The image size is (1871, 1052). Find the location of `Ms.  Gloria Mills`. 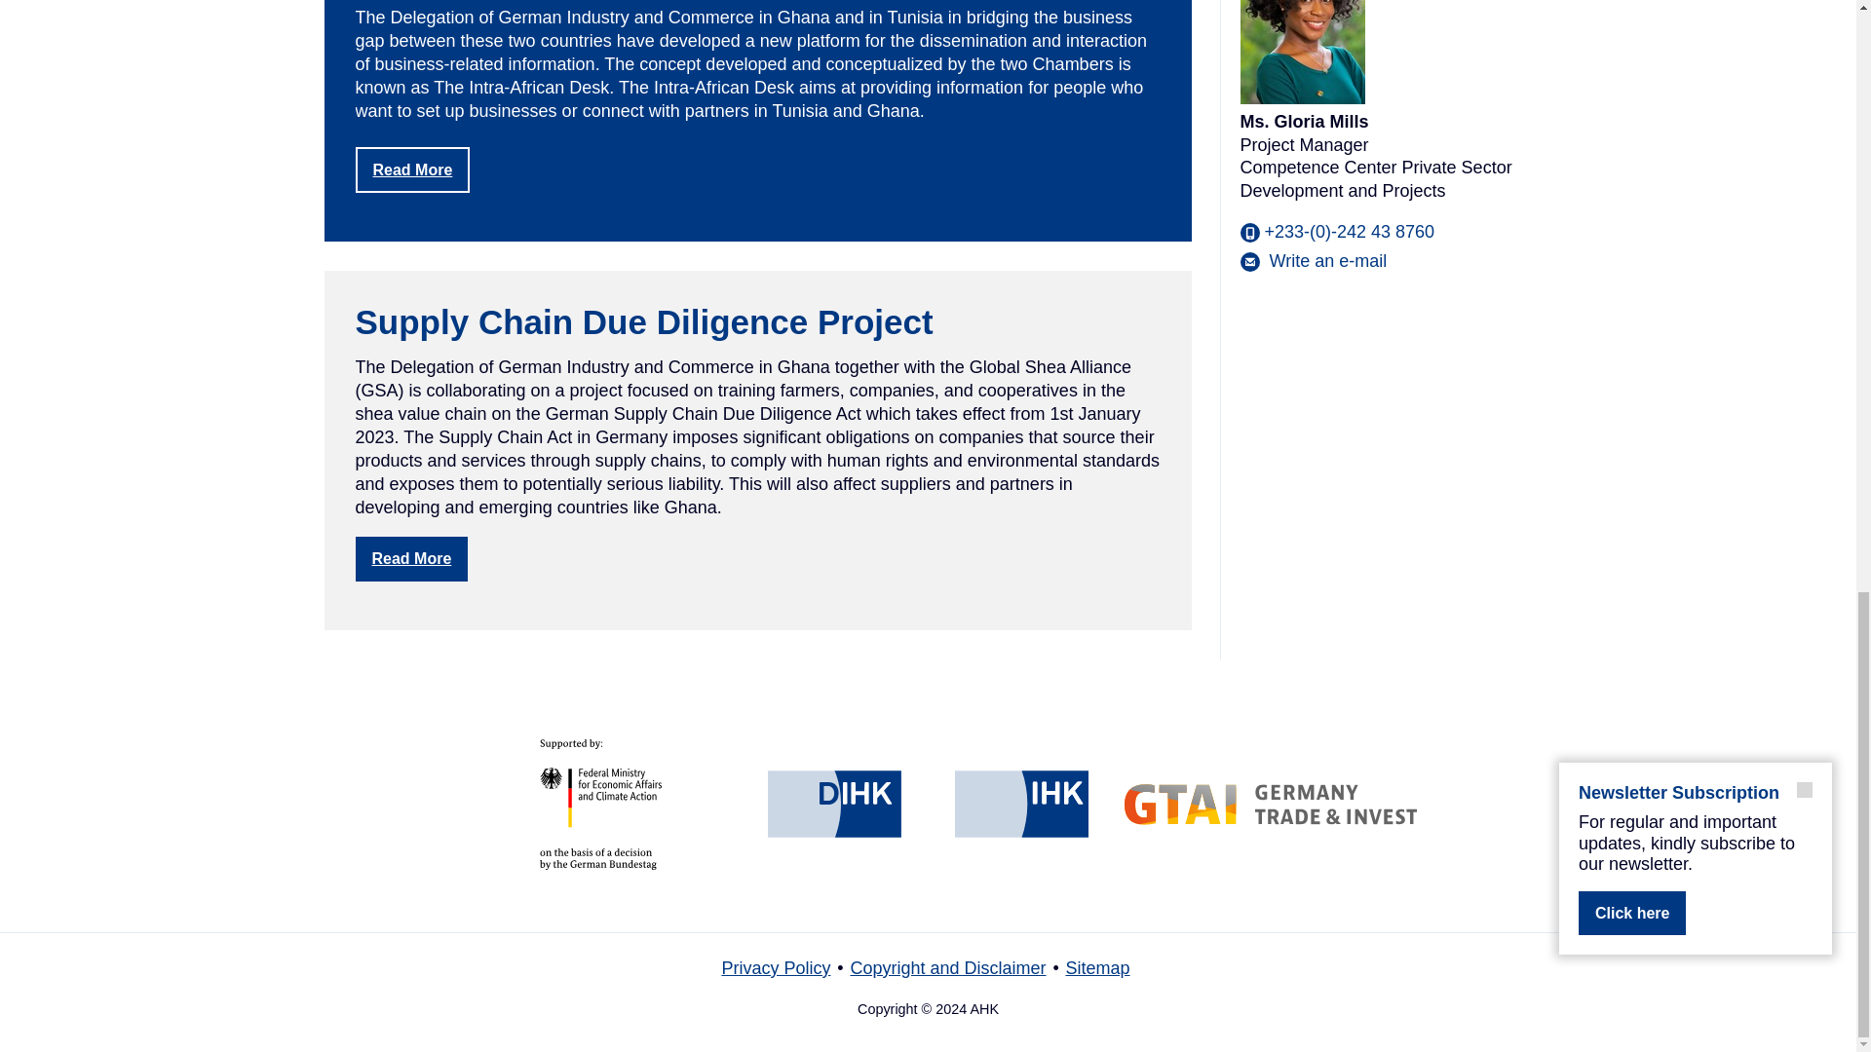

Ms.  Gloria Mills is located at coordinates (1312, 261).